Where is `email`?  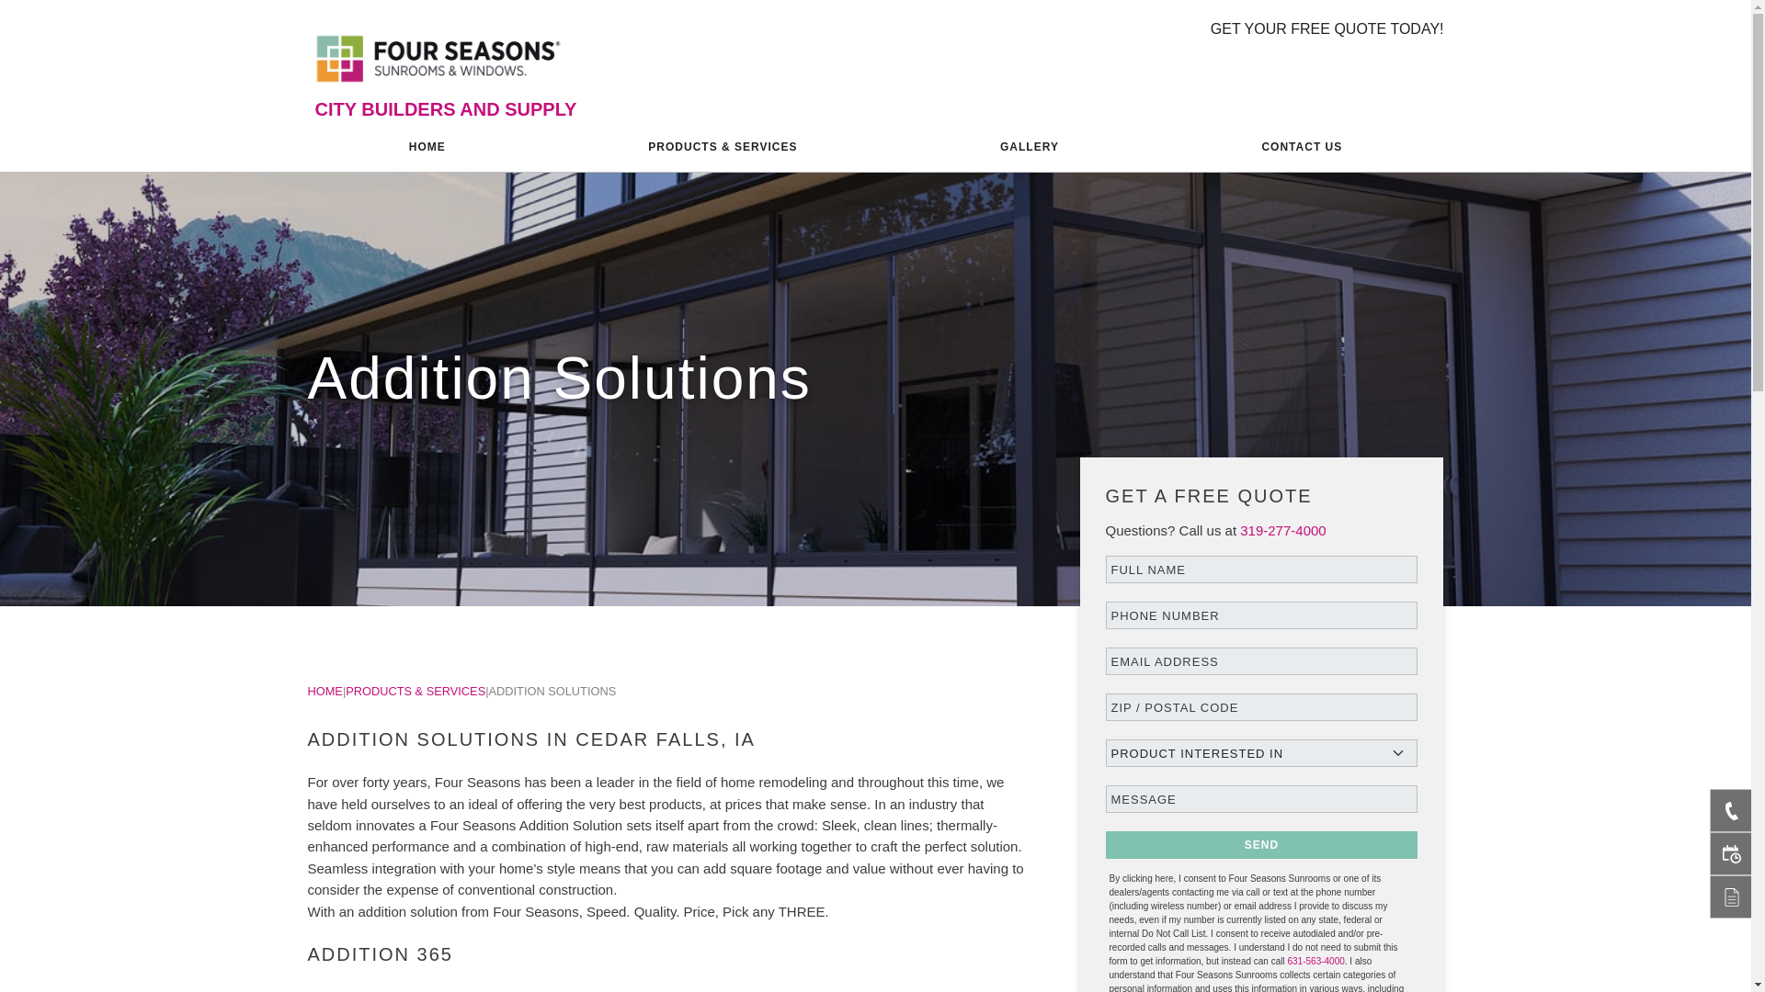 email is located at coordinates (1260, 661).